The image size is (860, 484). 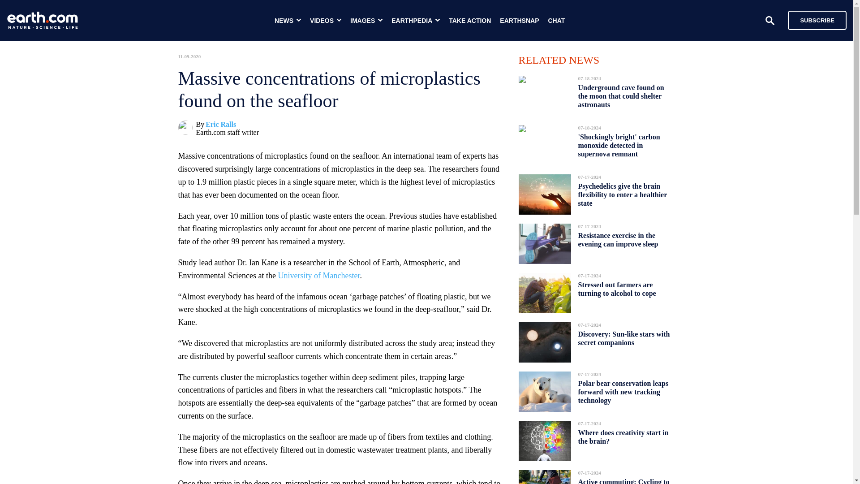 What do you see at coordinates (817, 20) in the screenshot?
I see `SUBSCRIBE` at bounding box center [817, 20].